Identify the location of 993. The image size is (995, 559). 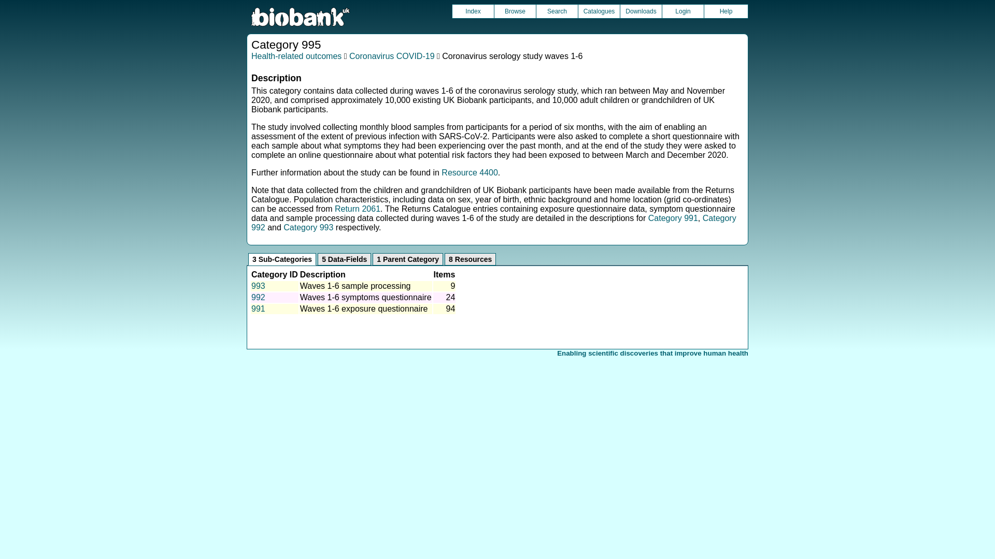
(258, 286).